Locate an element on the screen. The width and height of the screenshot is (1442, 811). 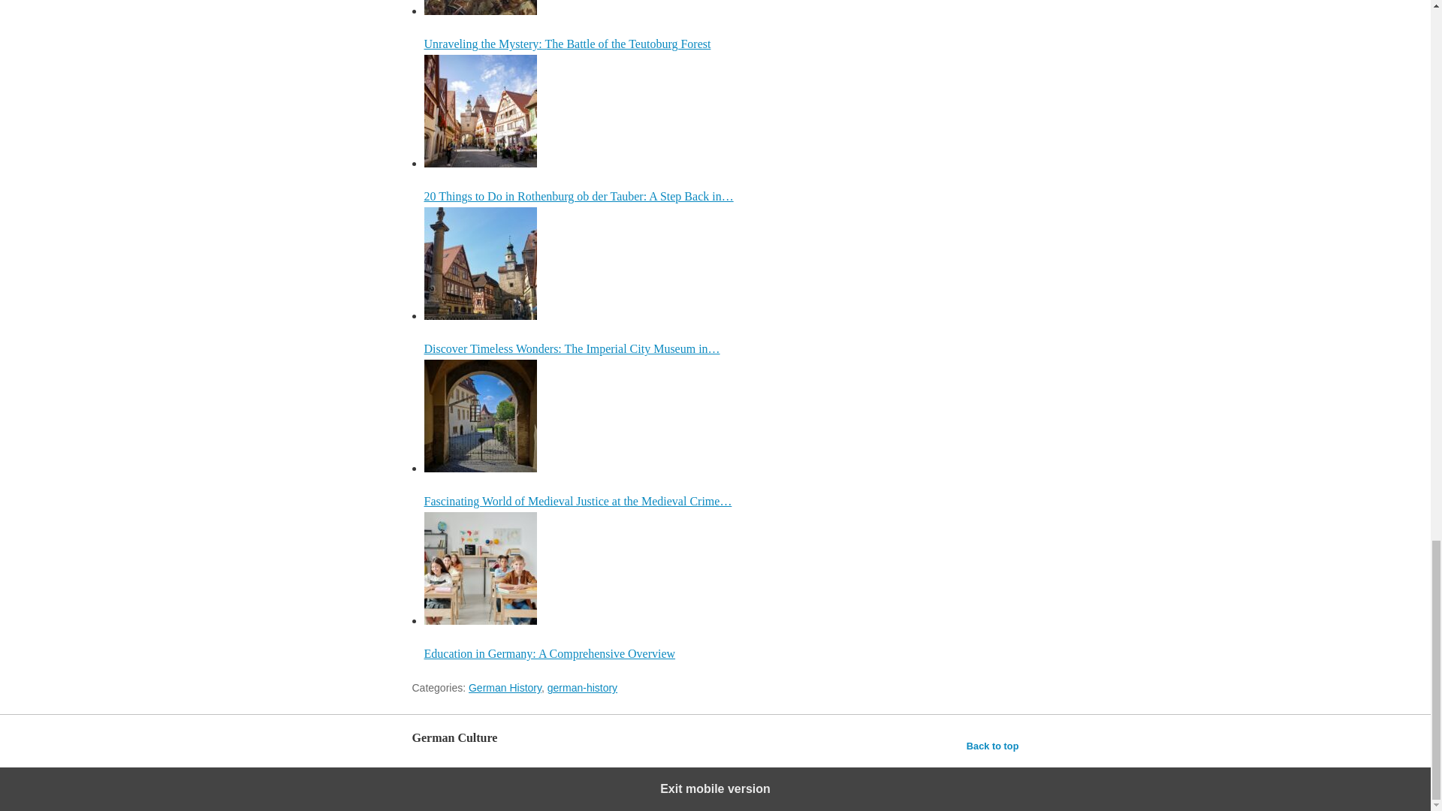
Unraveling the Mystery: The Battle of the Teutoburg Forest is located at coordinates (480, 8).